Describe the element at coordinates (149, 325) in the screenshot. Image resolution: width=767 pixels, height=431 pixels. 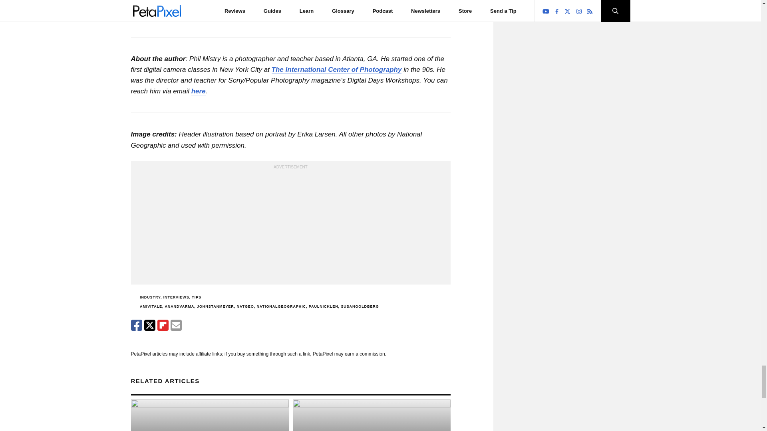
I see `Share on X` at that location.